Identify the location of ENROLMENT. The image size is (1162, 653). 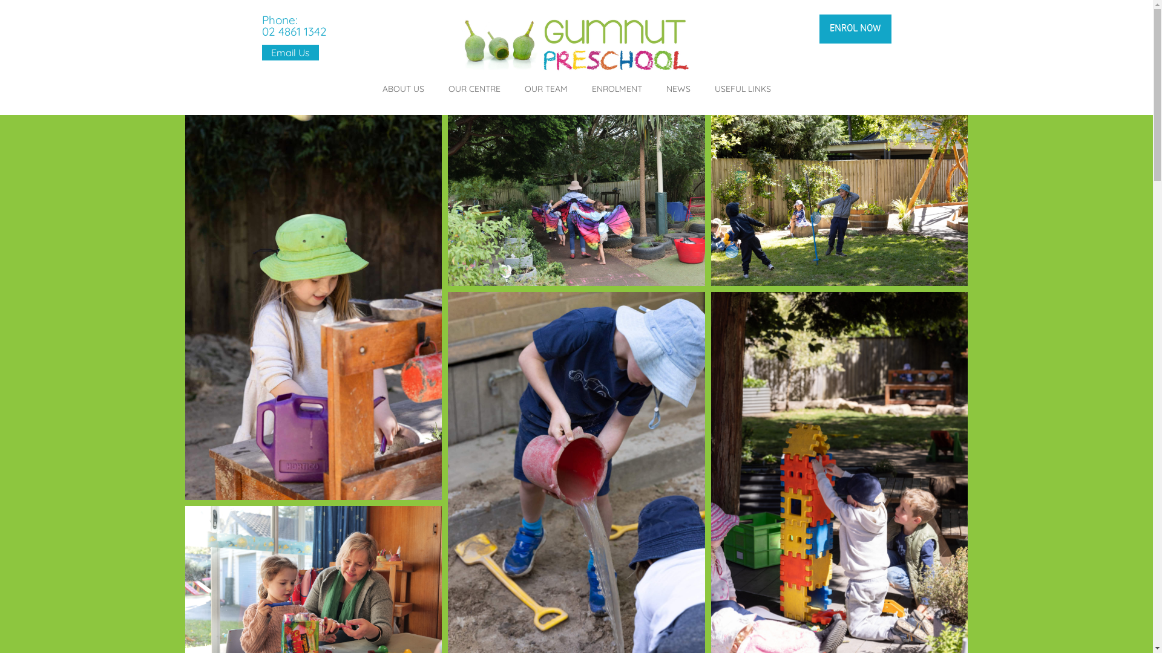
(617, 89).